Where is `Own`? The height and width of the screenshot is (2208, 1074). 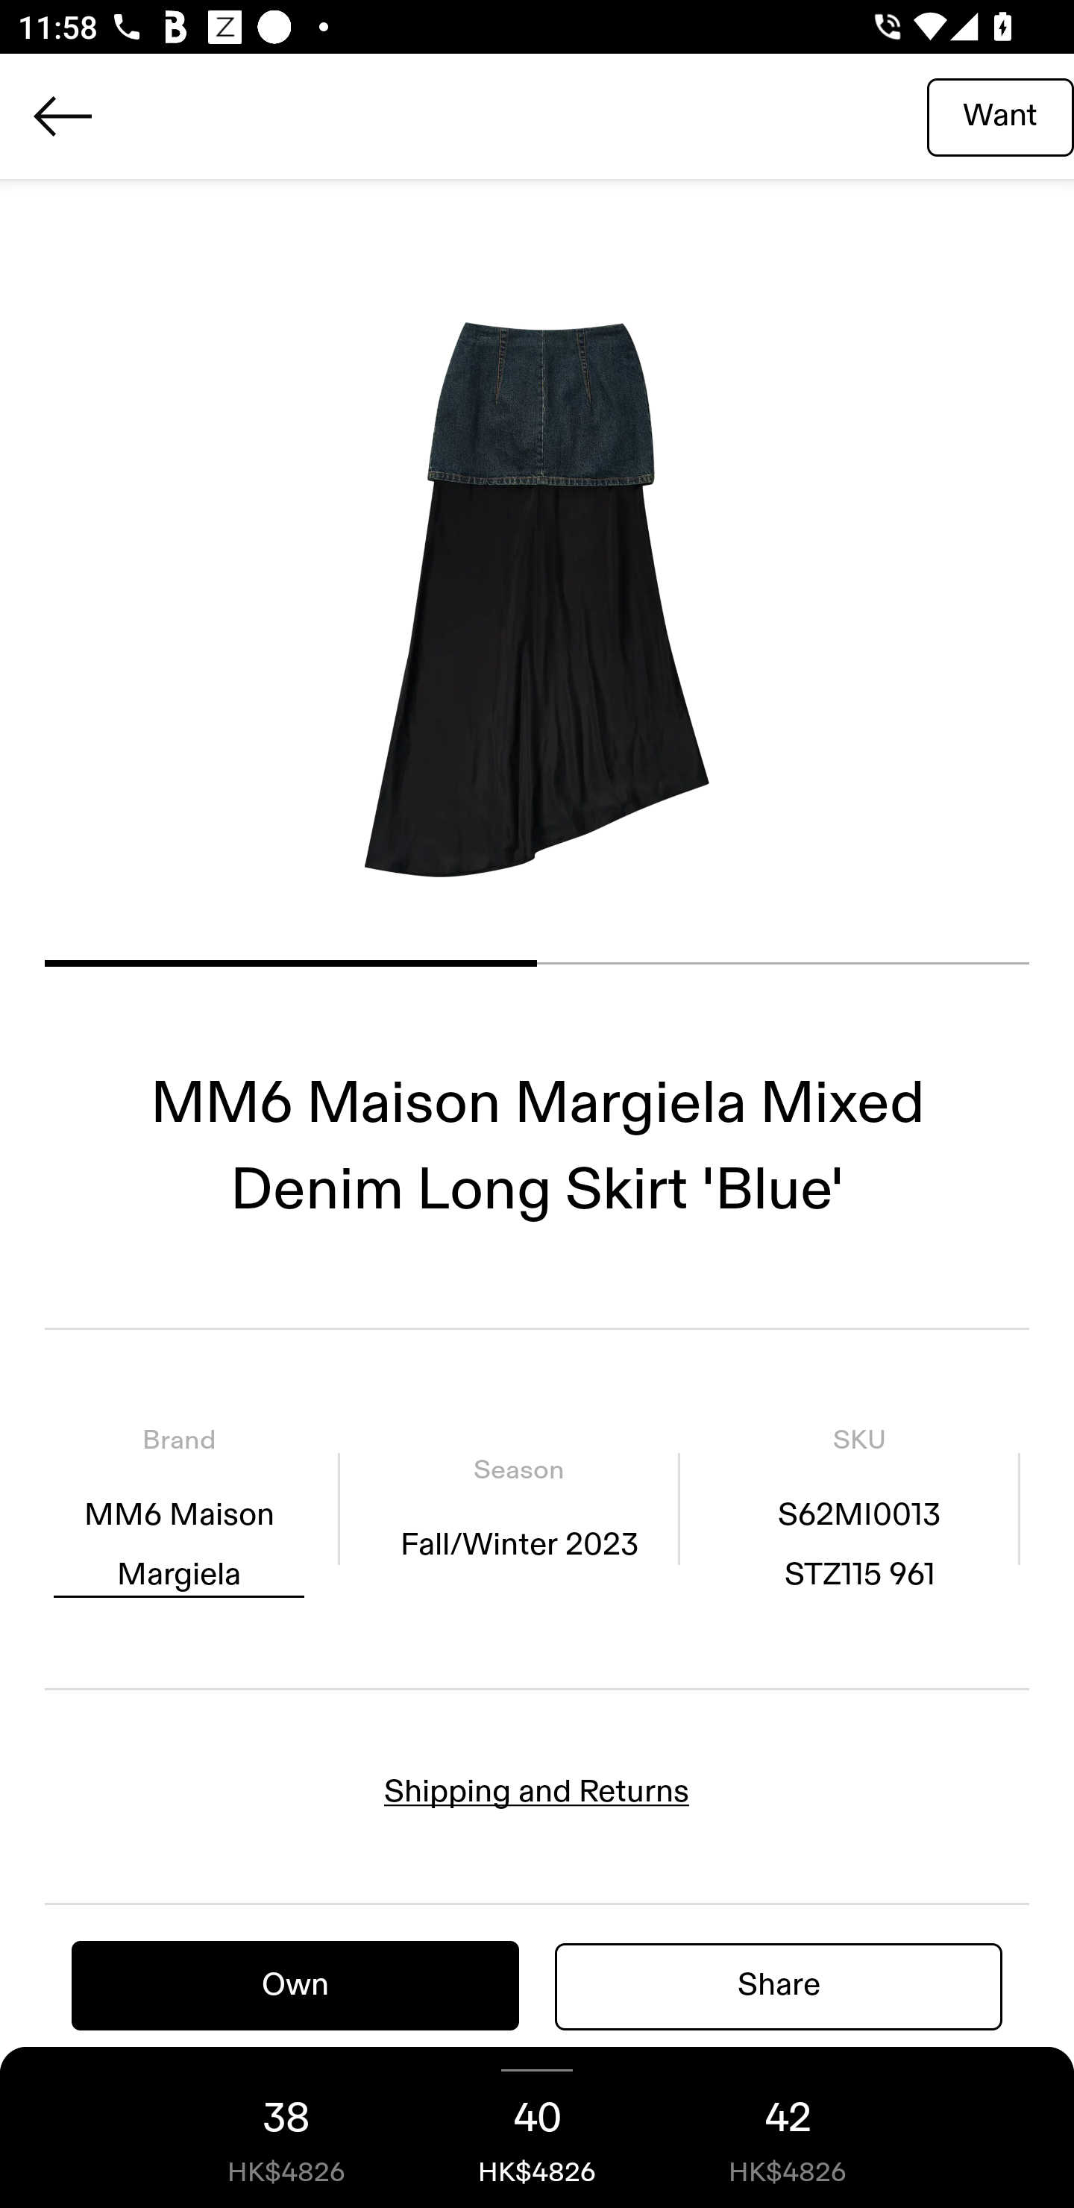
Own is located at coordinates (295, 1986).